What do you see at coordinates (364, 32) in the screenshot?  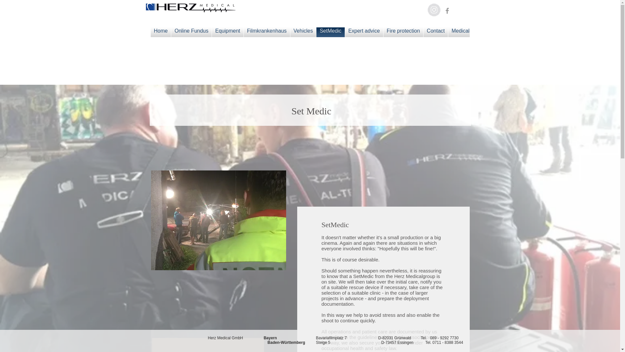 I see `Expert advice` at bounding box center [364, 32].